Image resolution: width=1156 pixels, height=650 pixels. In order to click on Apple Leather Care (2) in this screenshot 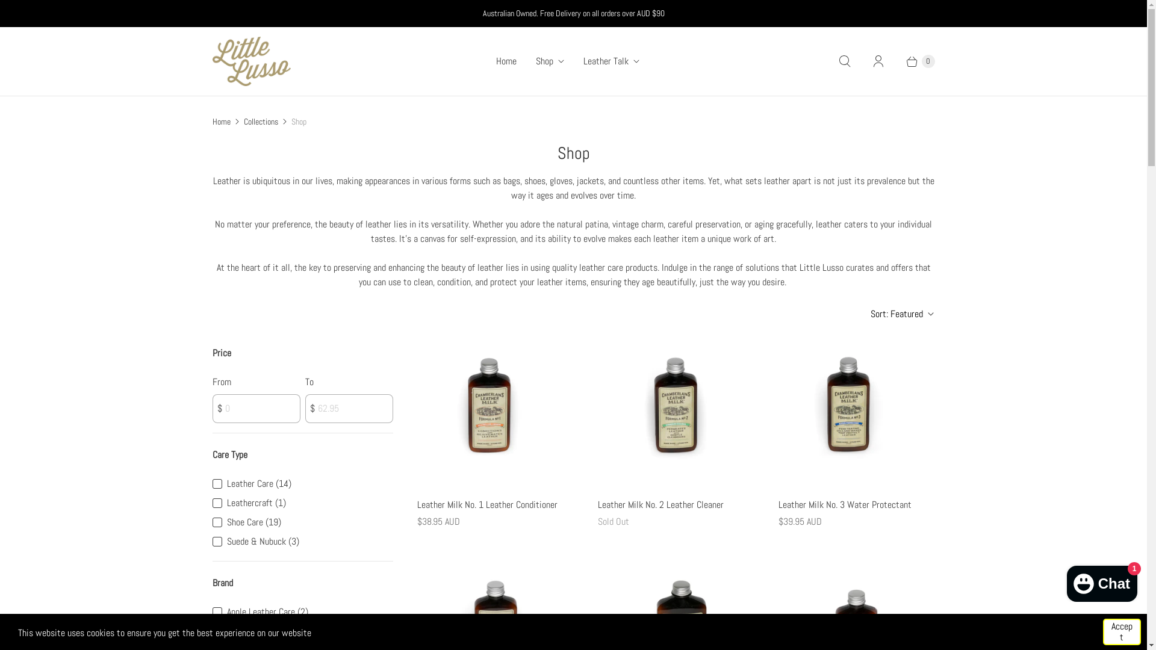, I will do `click(267, 612)`.